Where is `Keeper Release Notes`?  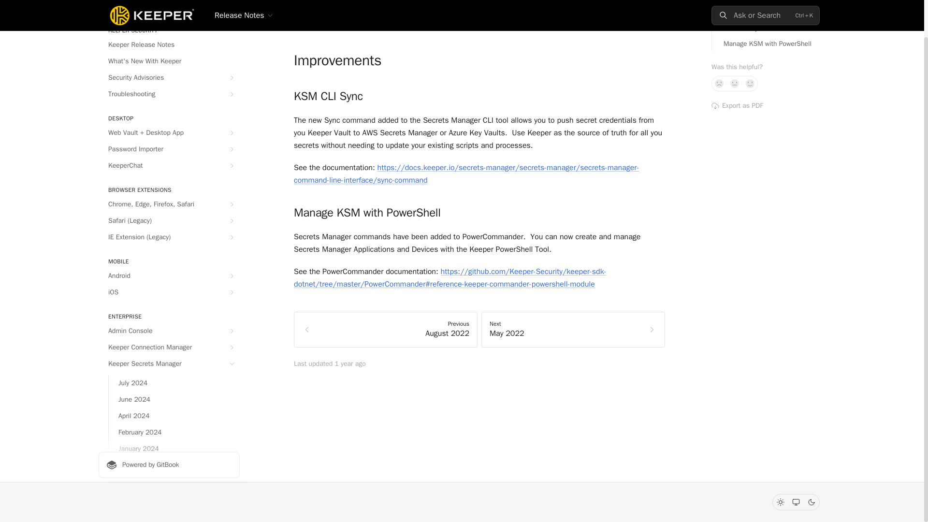
Keeper Release Notes is located at coordinates (169, 44).